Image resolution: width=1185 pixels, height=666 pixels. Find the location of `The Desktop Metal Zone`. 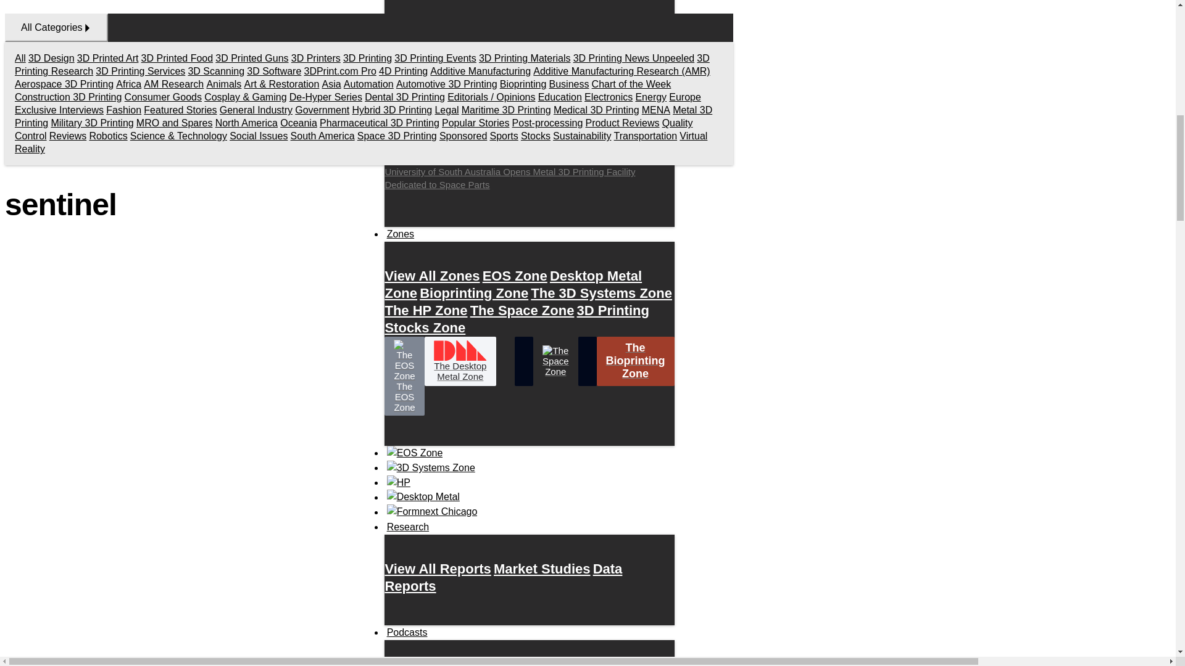

The Desktop Metal Zone is located at coordinates (460, 361).